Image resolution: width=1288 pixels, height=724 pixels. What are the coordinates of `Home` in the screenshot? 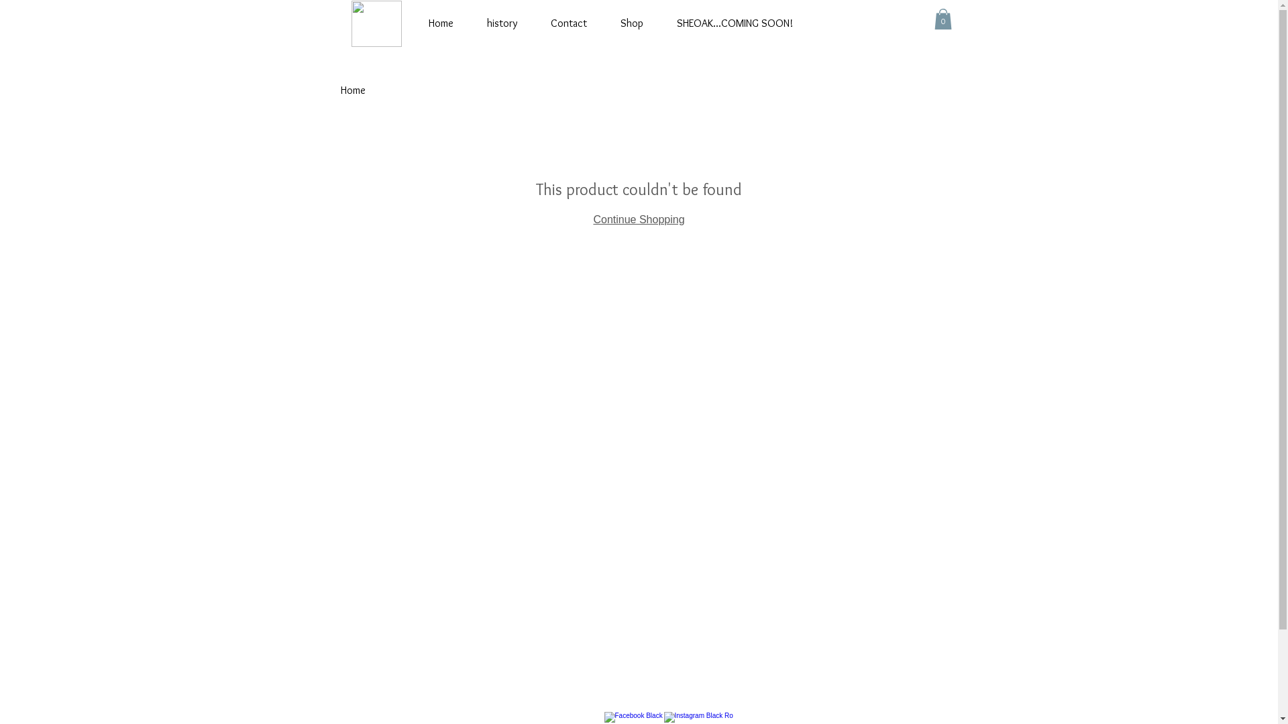 It's located at (441, 23).